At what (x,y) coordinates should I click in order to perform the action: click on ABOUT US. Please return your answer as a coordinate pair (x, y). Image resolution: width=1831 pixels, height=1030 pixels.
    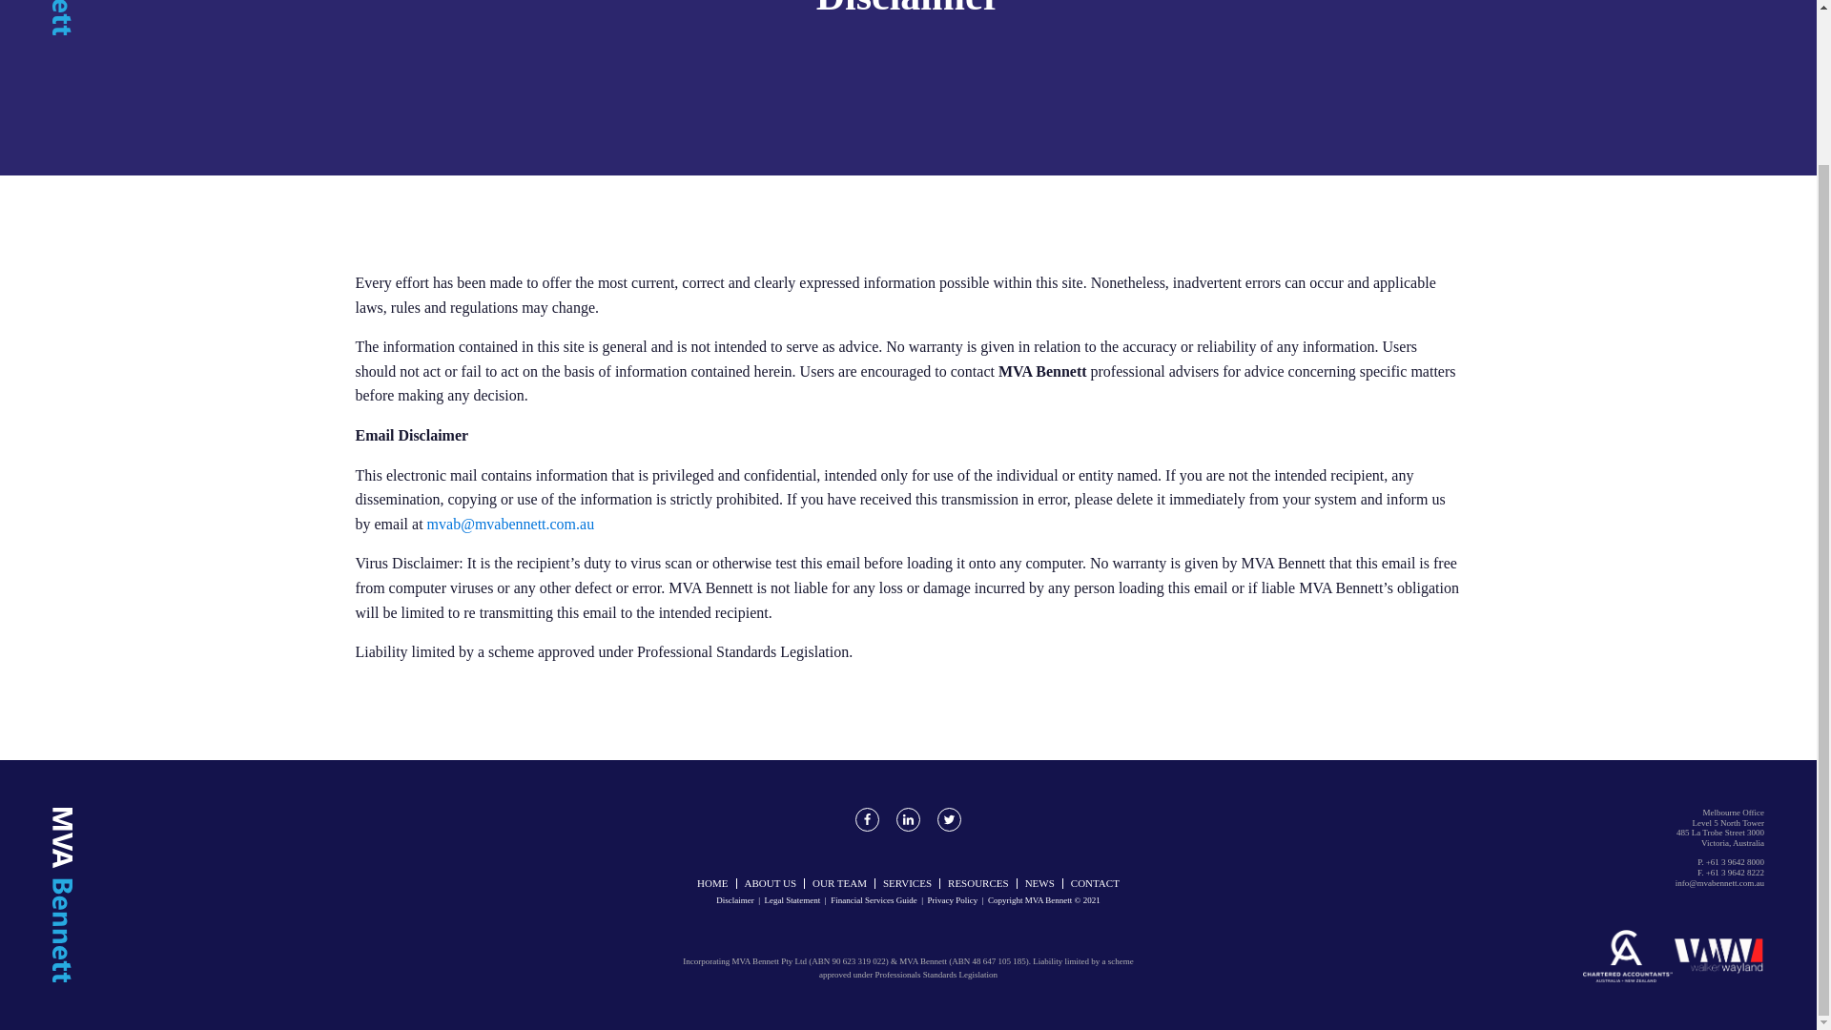
    Looking at the image, I should click on (769, 883).